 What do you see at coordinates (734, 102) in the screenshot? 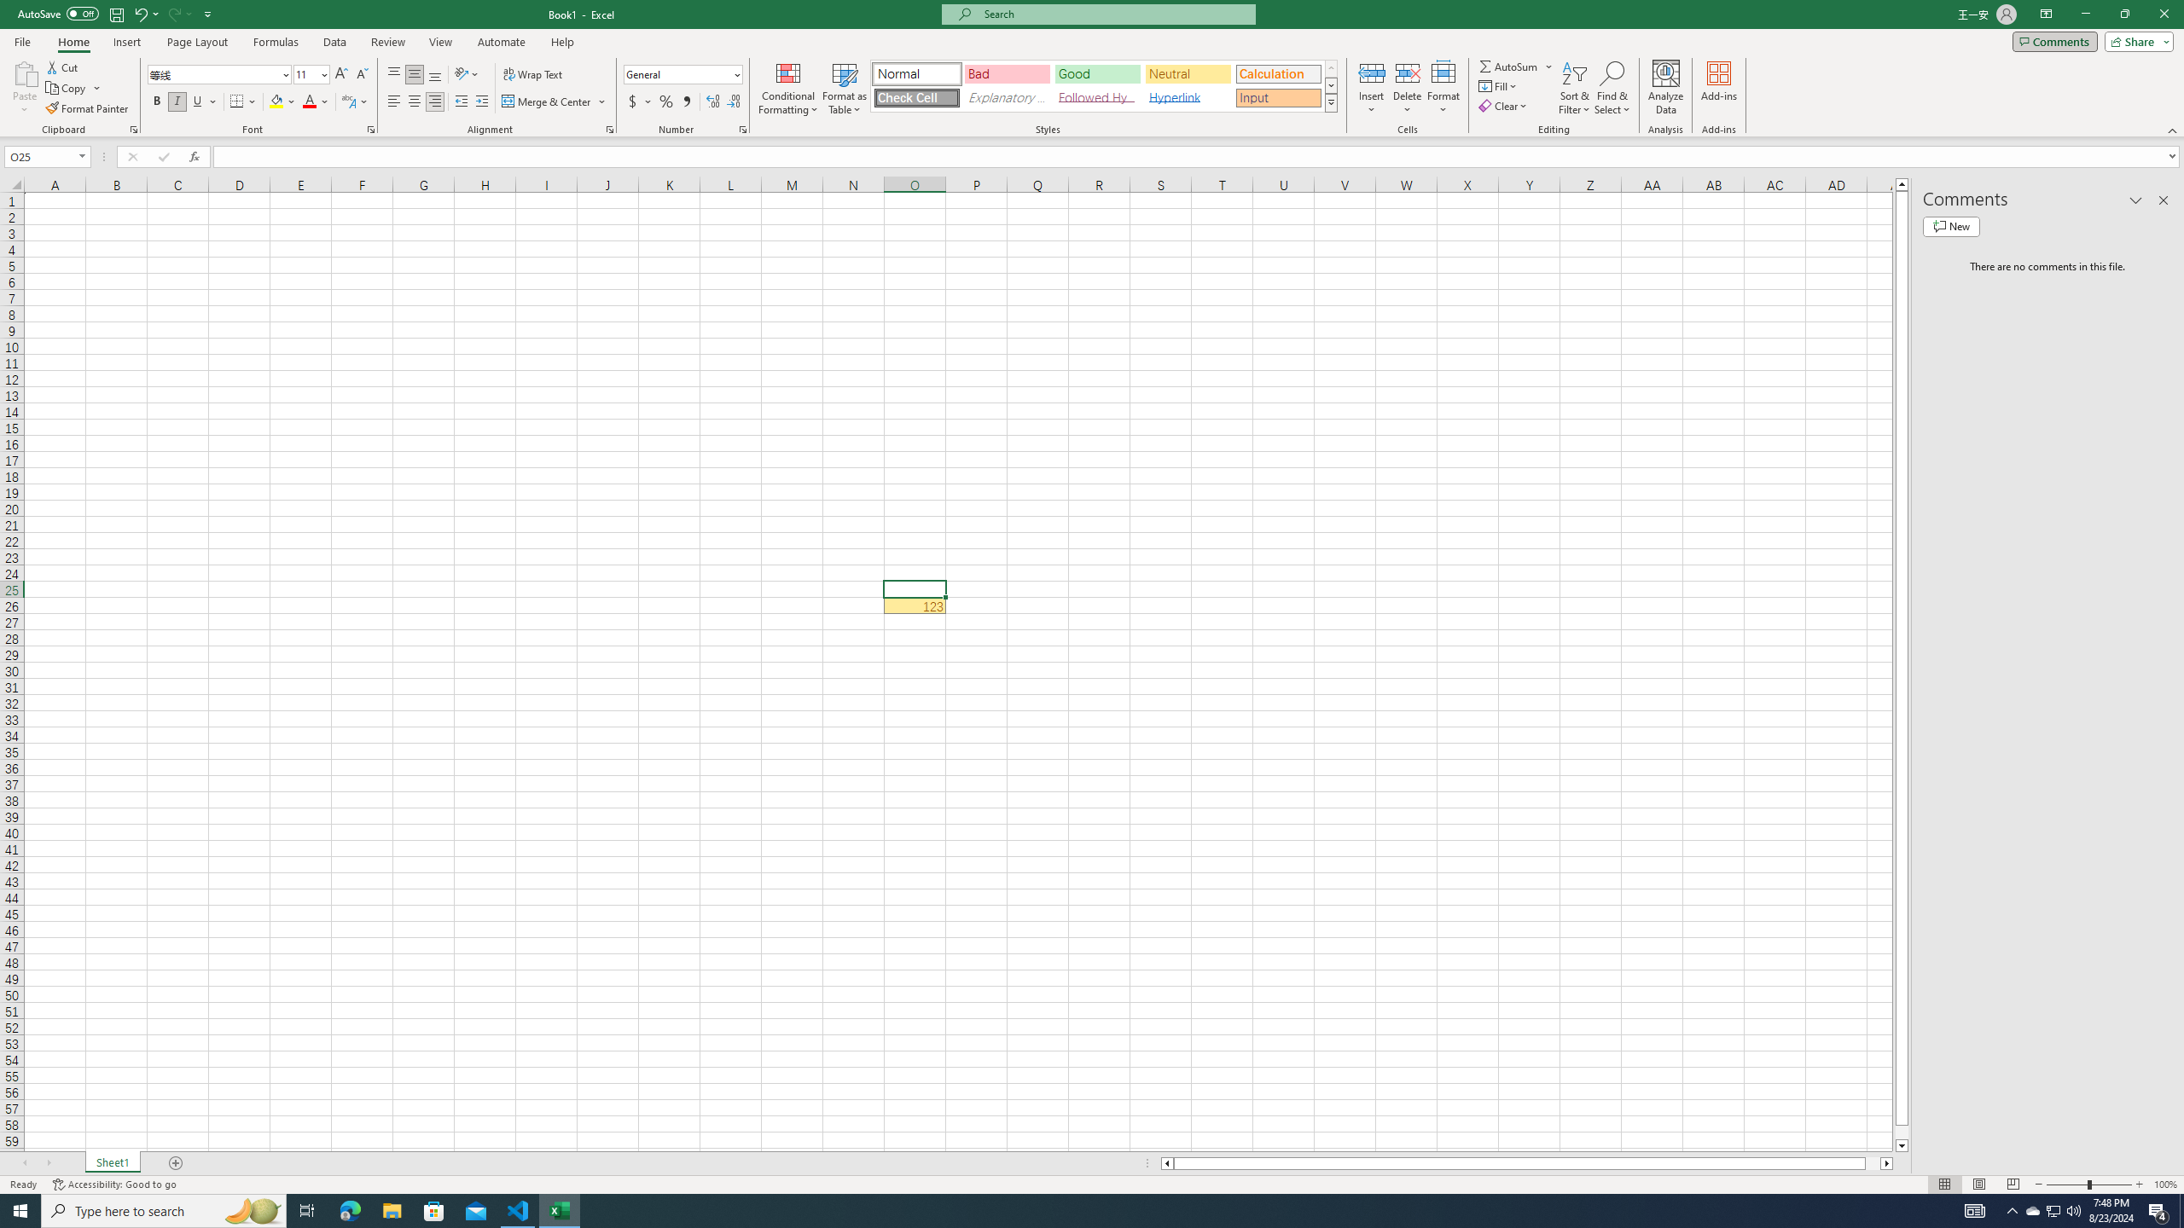
I see `Decrease Decimal` at bounding box center [734, 102].